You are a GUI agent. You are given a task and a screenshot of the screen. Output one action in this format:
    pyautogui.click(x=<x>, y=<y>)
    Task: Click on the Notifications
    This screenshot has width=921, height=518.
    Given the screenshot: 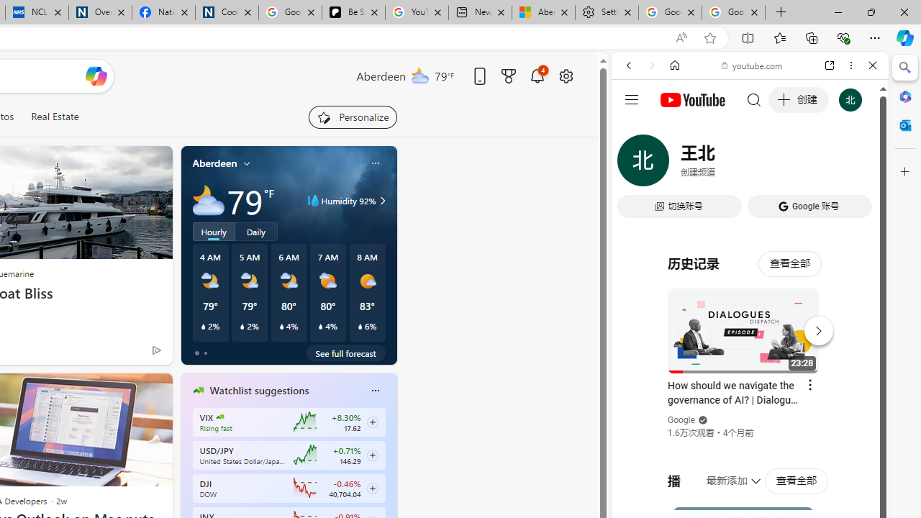 What is the action you would take?
    pyautogui.click(x=537, y=76)
    